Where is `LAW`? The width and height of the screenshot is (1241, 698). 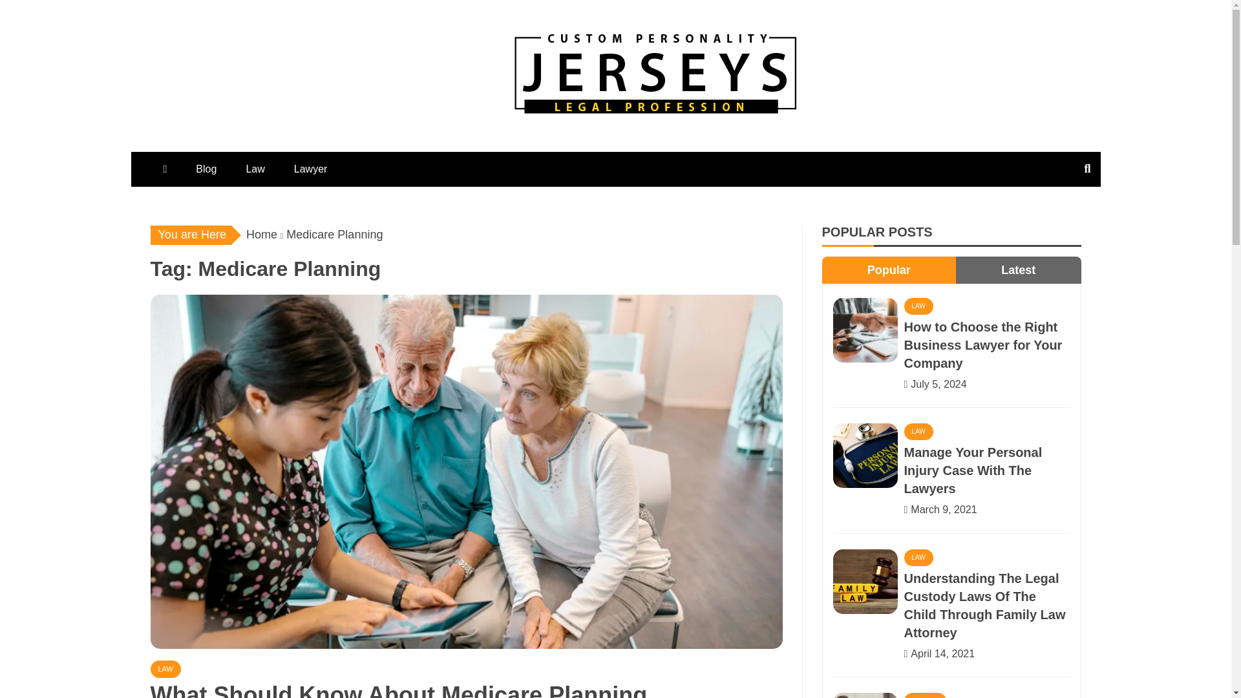
LAW is located at coordinates (918, 557).